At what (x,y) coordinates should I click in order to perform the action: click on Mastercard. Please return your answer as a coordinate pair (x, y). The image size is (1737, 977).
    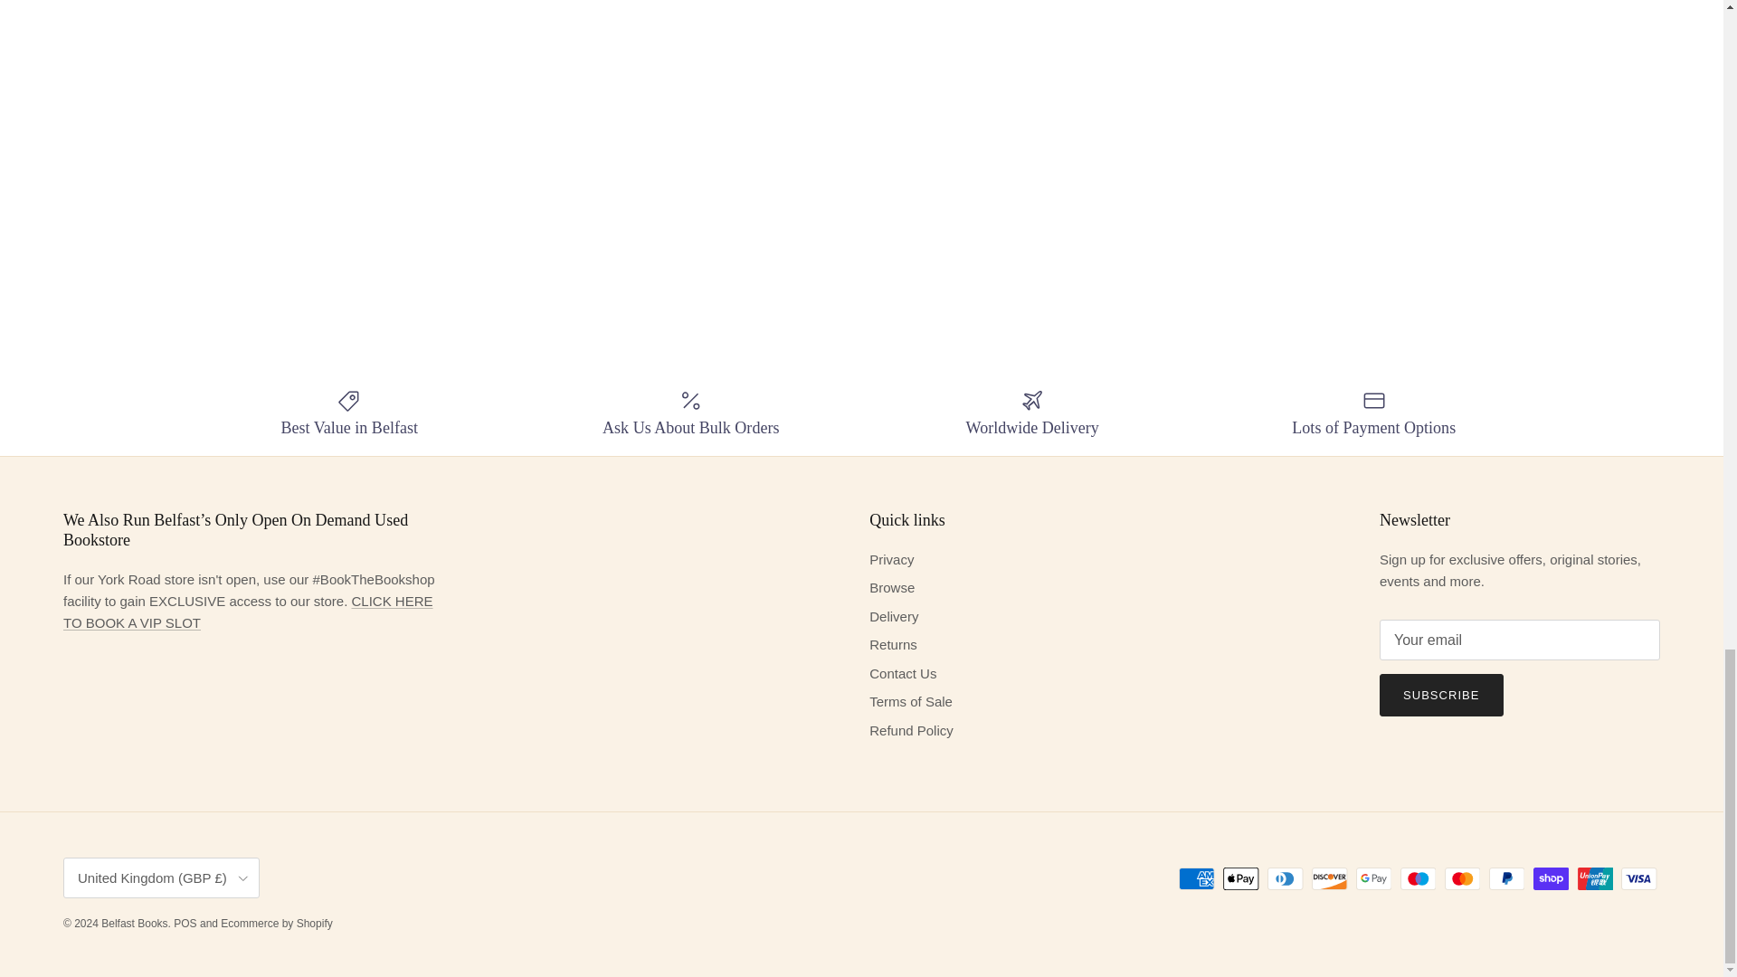
    Looking at the image, I should click on (1462, 878).